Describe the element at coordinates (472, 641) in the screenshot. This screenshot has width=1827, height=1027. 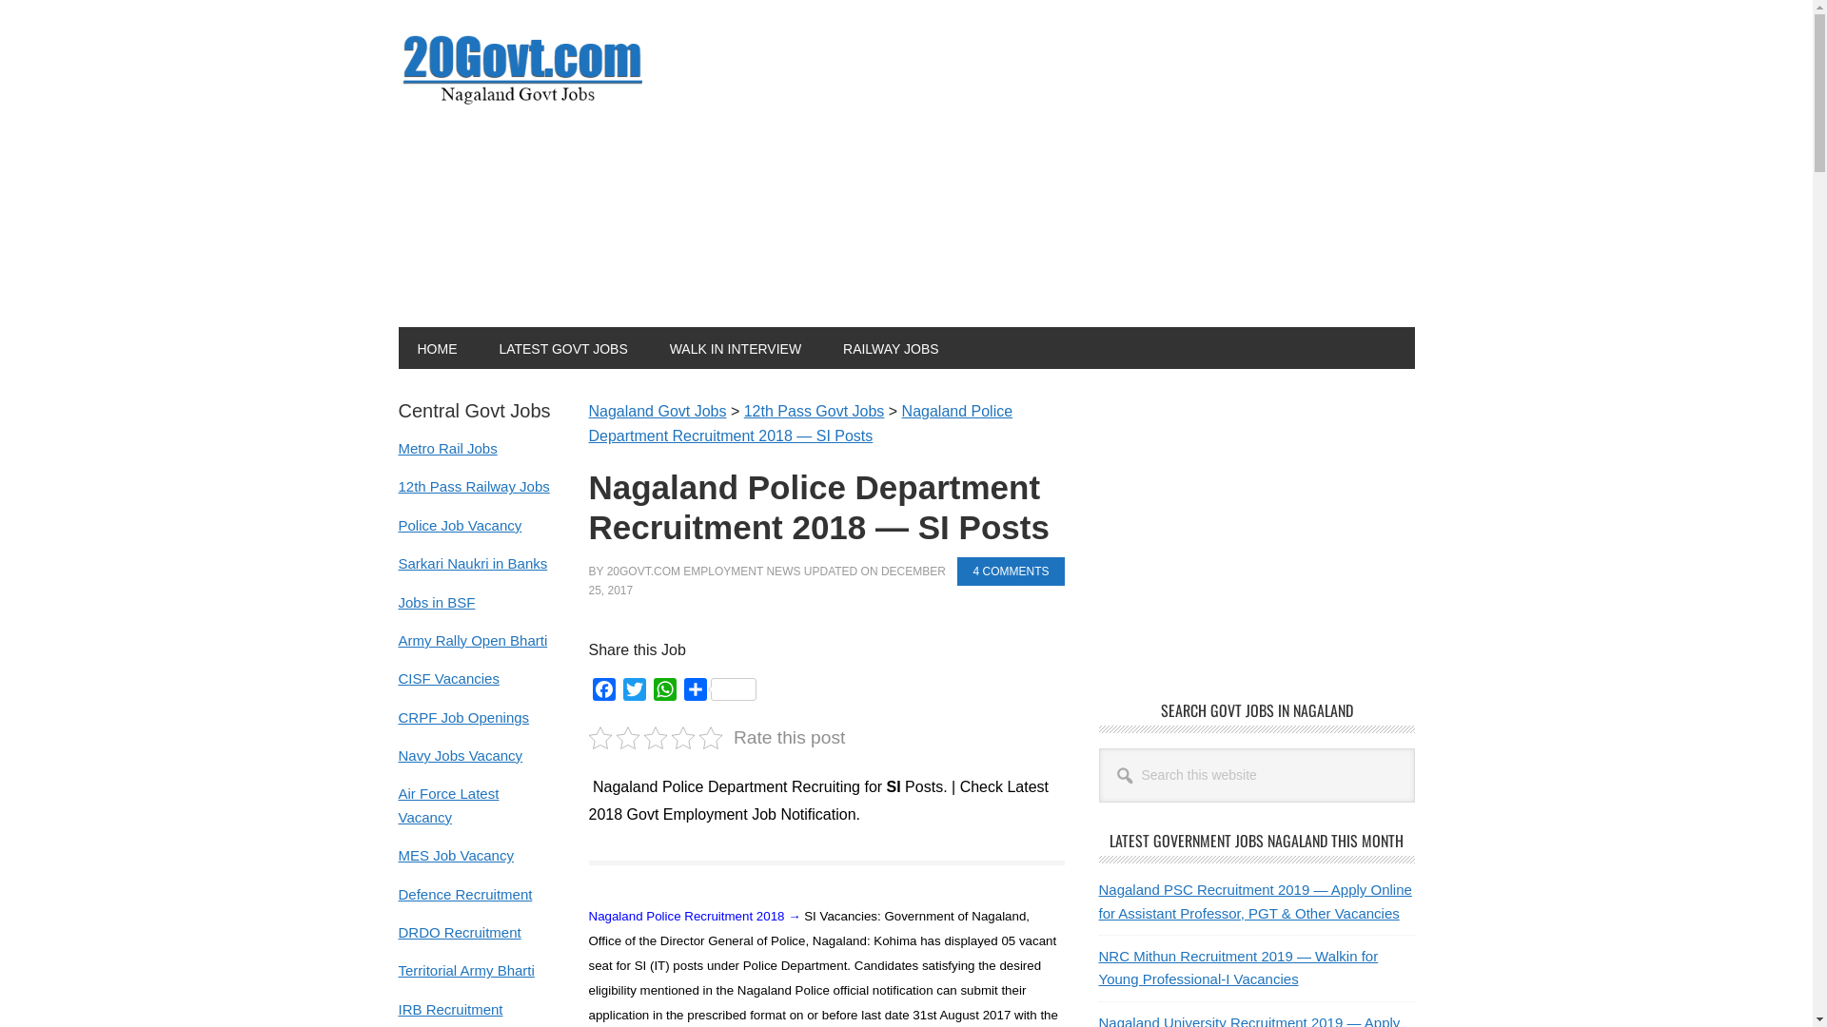
I see `Army Rally Open Bharti` at that location.